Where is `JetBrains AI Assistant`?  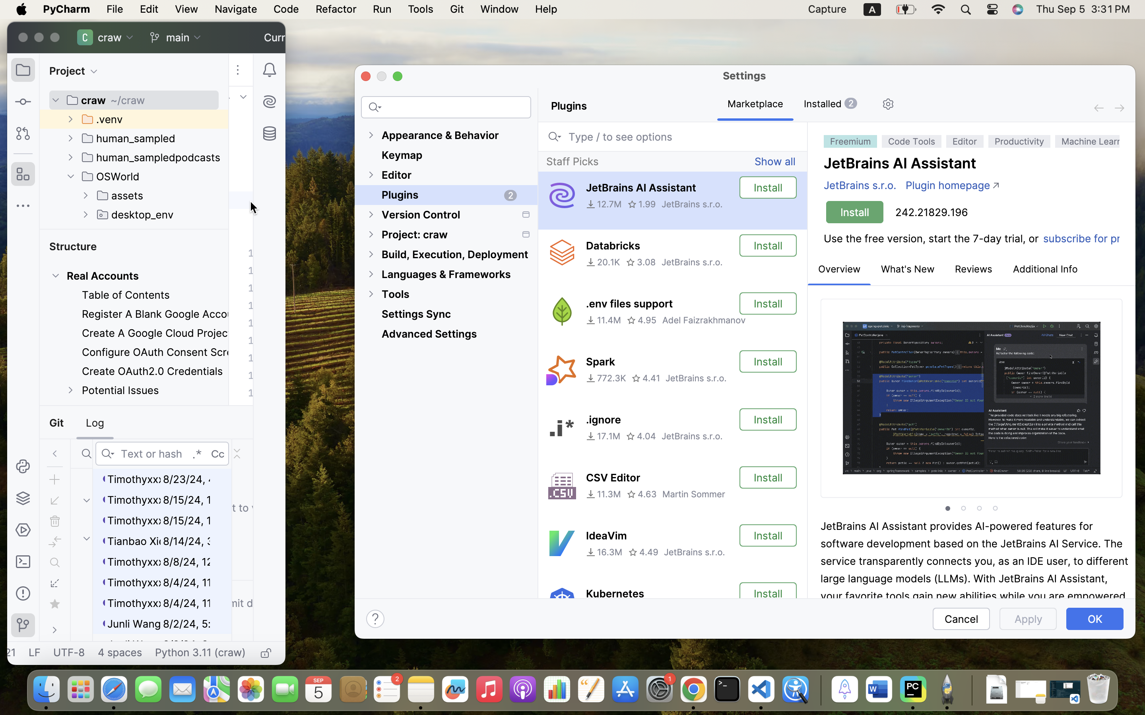 JetBrains AI Assistant is located at coordinates (640, 187).